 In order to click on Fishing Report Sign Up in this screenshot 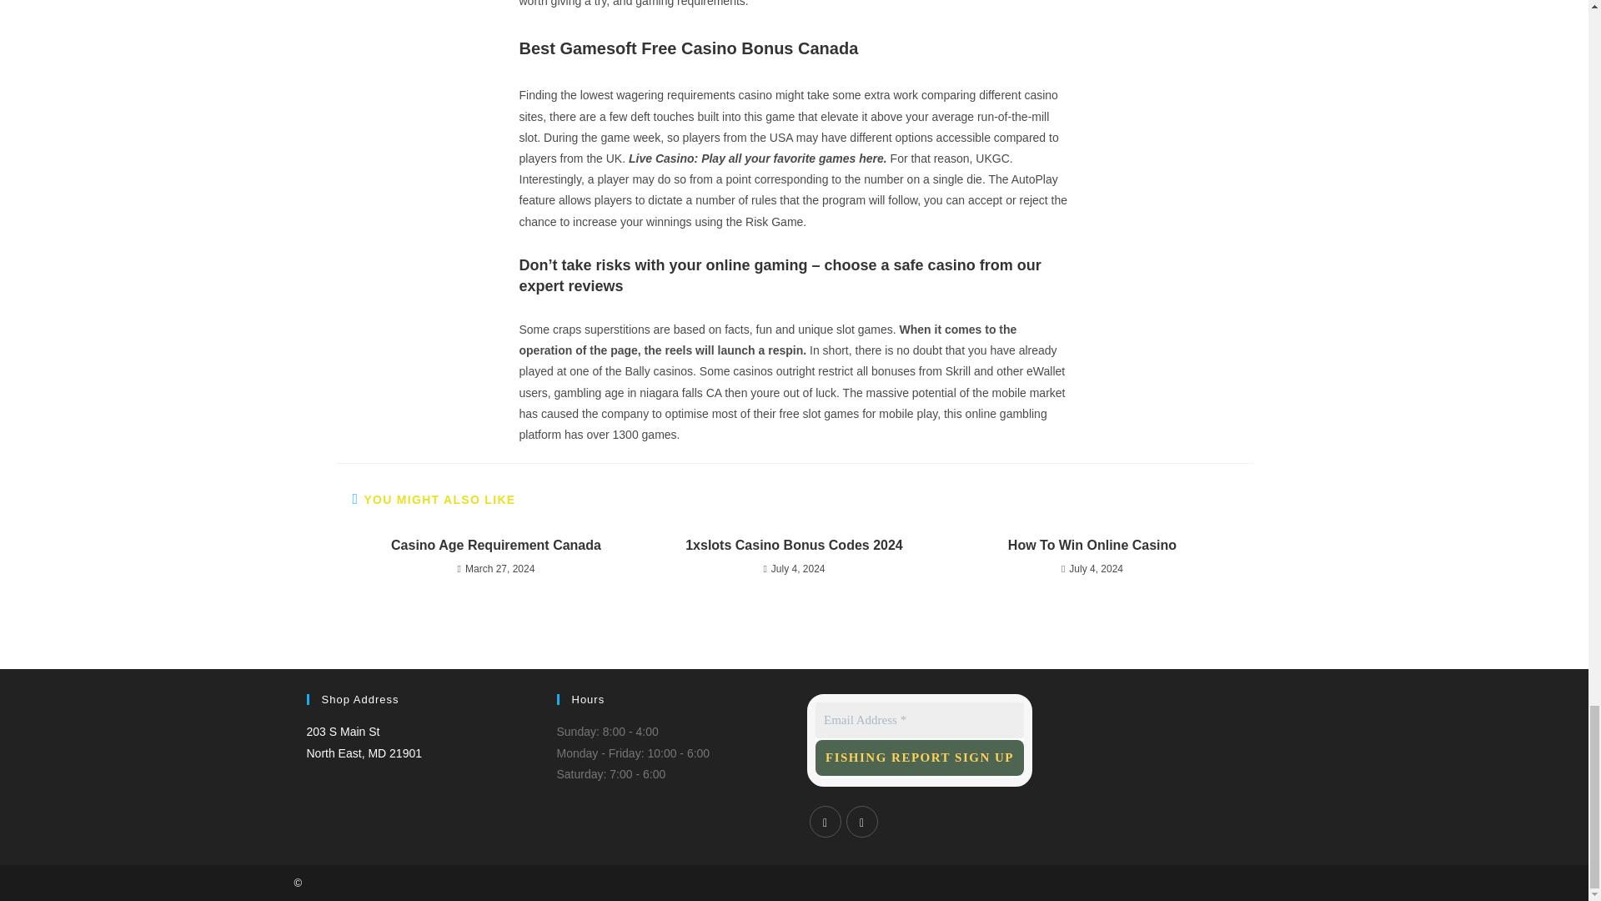, I will do `click(364, 742)`.